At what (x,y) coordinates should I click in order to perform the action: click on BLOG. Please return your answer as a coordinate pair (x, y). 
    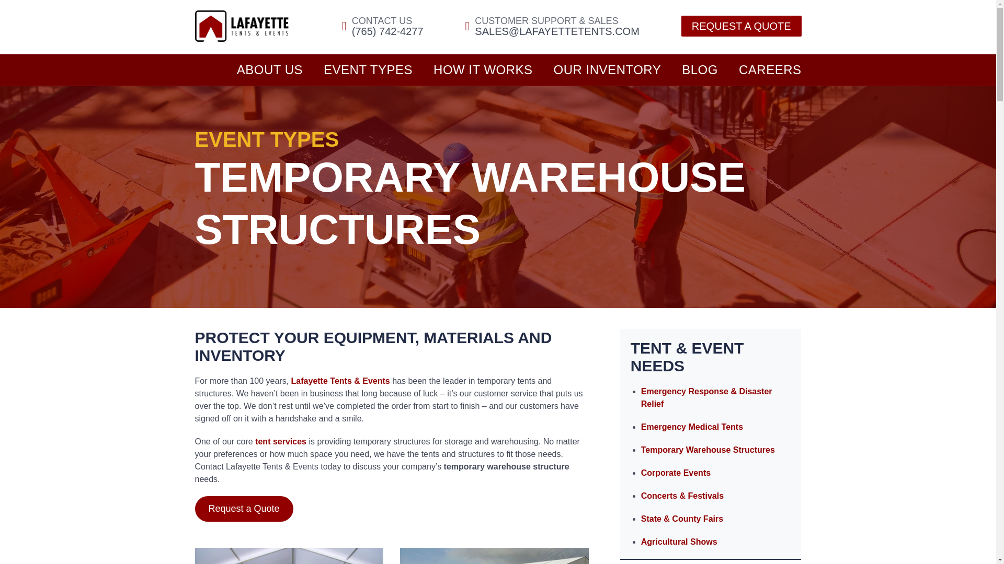
    Looking at the image, I should click on (700, 70).